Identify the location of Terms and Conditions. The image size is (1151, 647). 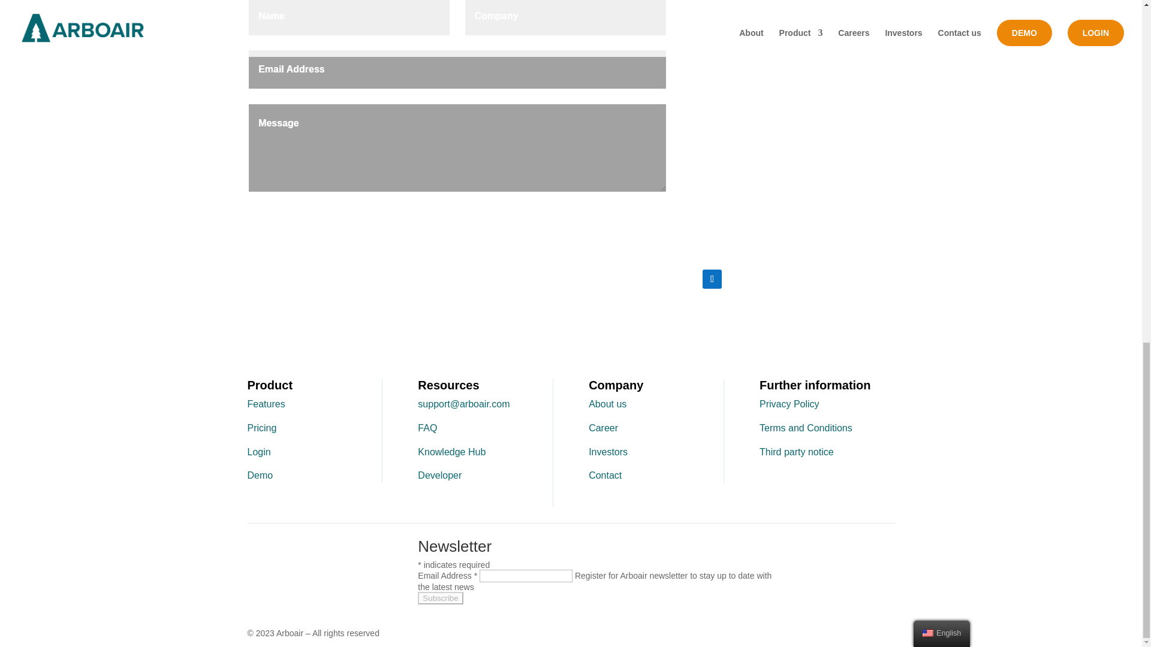
(806, 428).